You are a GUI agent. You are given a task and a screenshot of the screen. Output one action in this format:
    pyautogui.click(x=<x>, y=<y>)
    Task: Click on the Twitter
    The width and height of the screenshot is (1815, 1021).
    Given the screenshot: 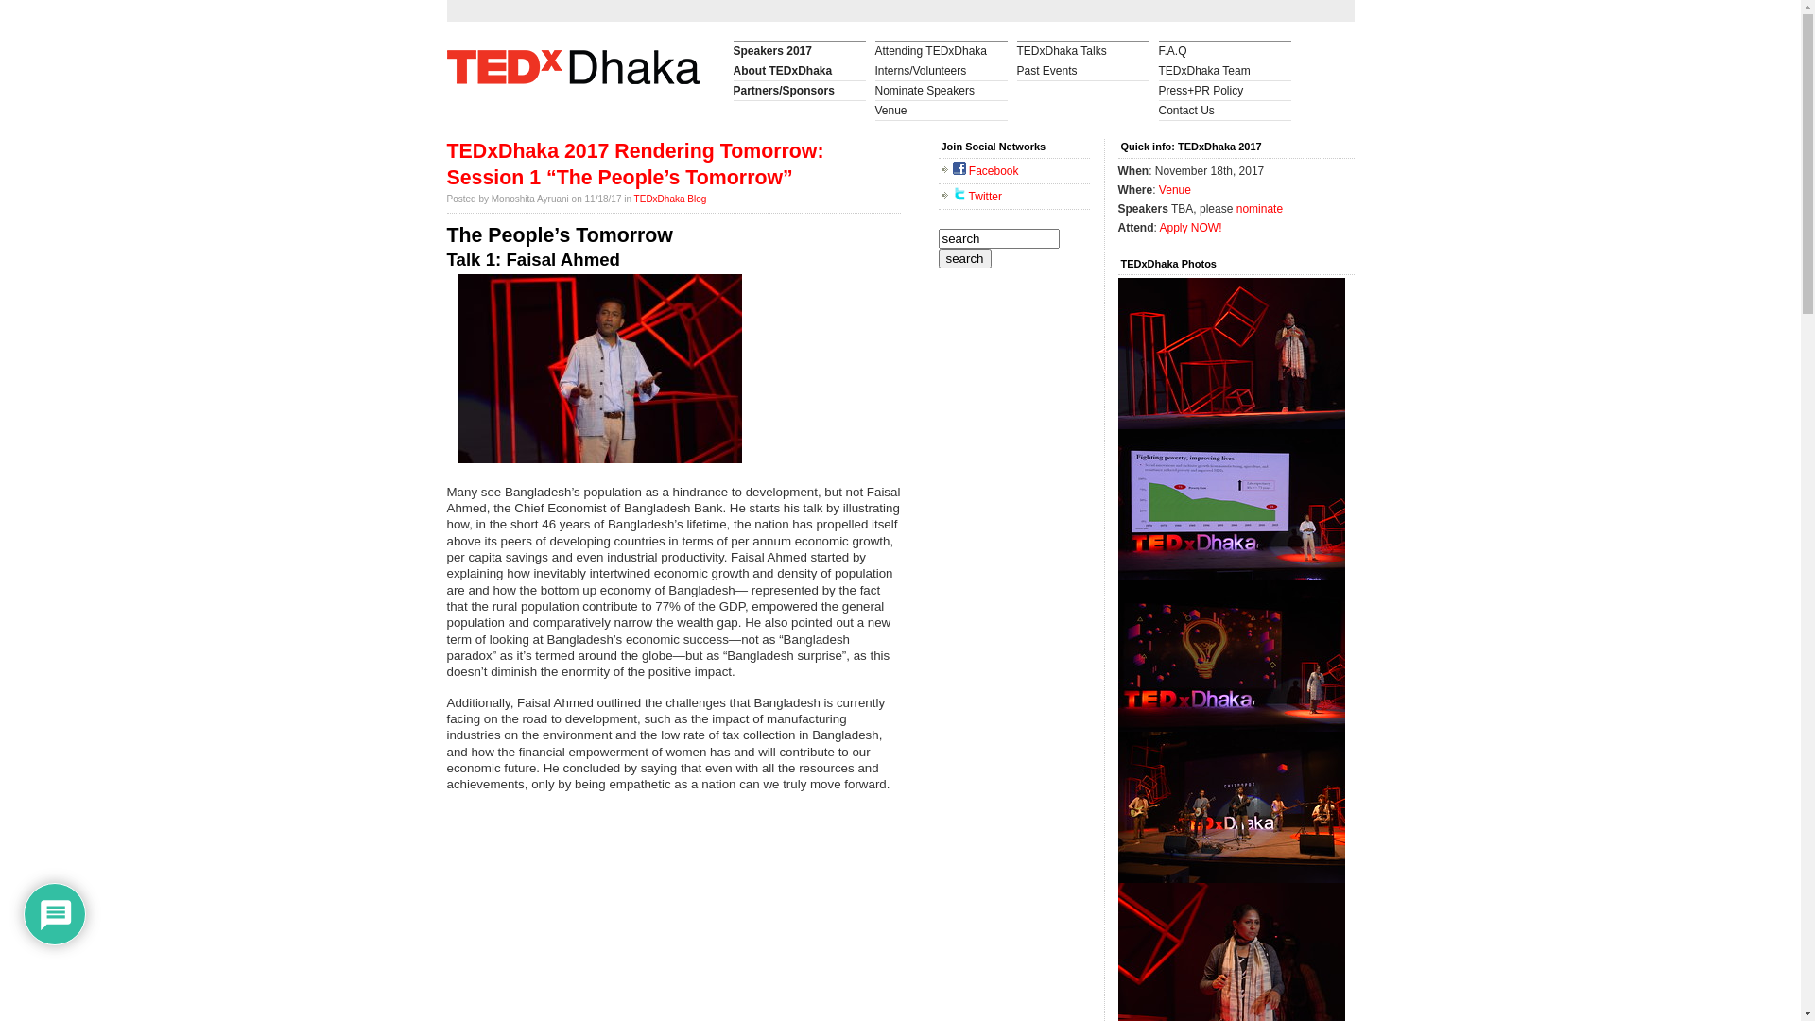 What is the action you would take?
    pyautogui.click(x=977, y=196)
    